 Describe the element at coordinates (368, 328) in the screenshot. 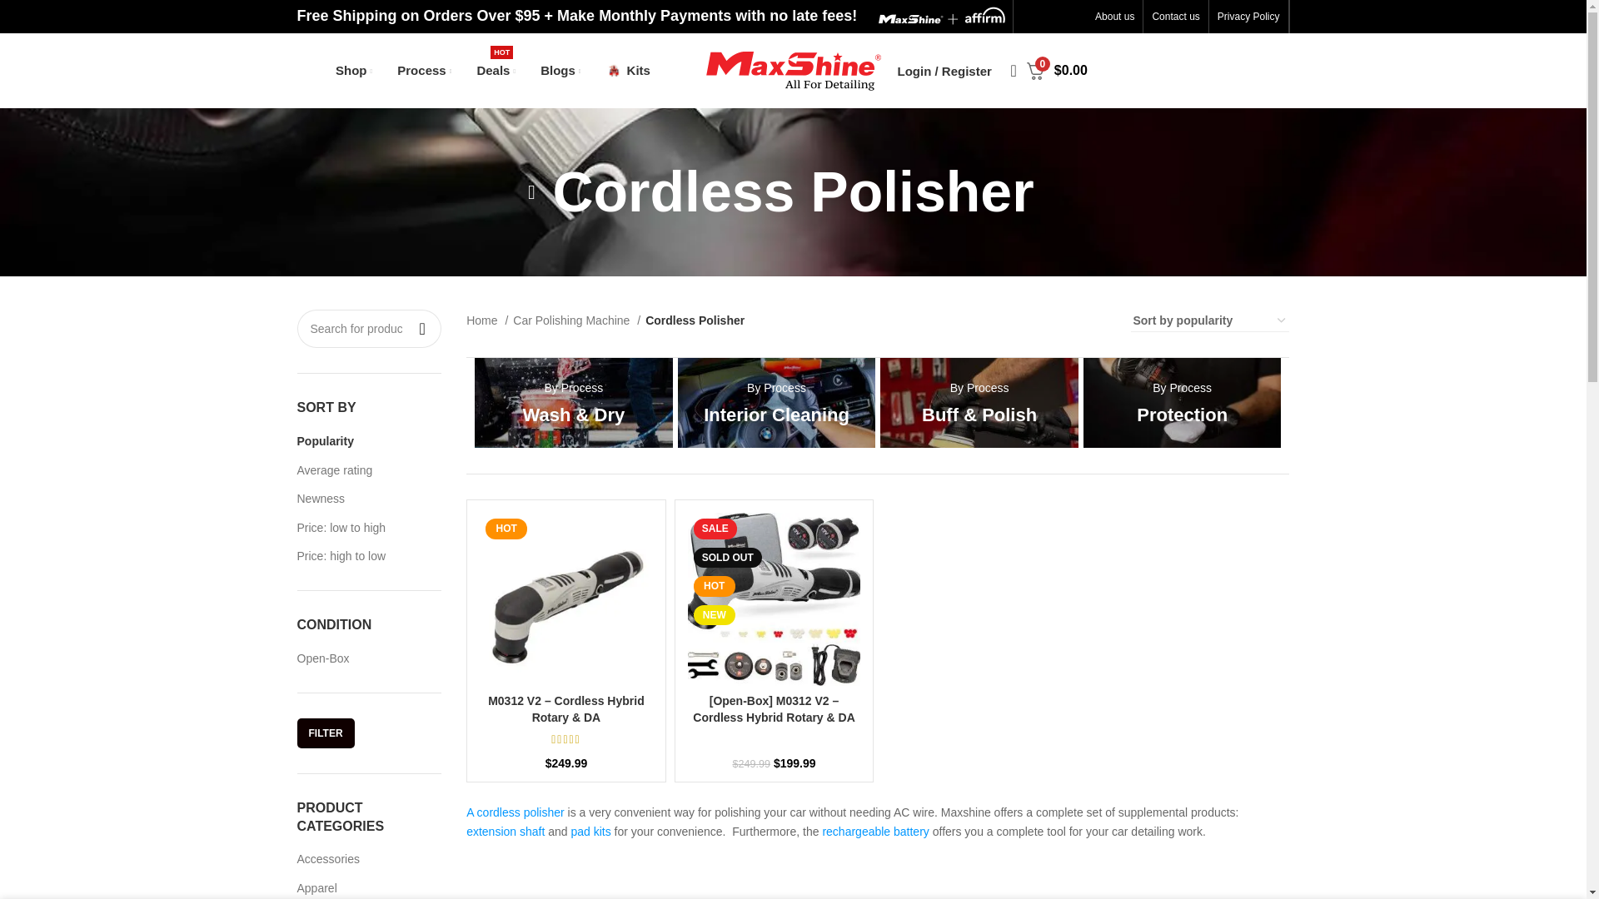

I see `Search for products` at that location.